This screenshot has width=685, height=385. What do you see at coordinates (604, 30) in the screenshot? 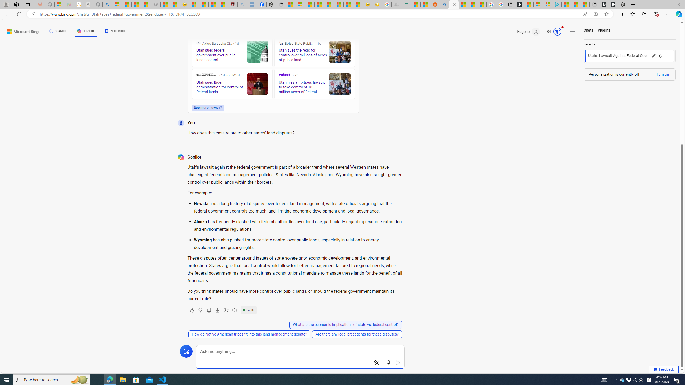
I see `Plugins` at bounding box center [604, 30].